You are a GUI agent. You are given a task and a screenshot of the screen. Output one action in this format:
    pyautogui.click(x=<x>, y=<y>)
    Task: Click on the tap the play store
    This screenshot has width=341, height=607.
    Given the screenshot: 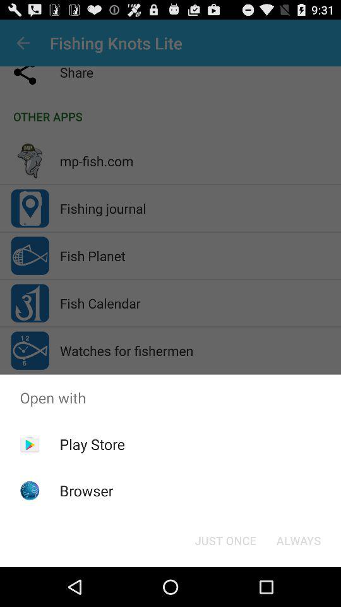 What is the action you would take?
    pyautogui.click(x=92, y=444)
    